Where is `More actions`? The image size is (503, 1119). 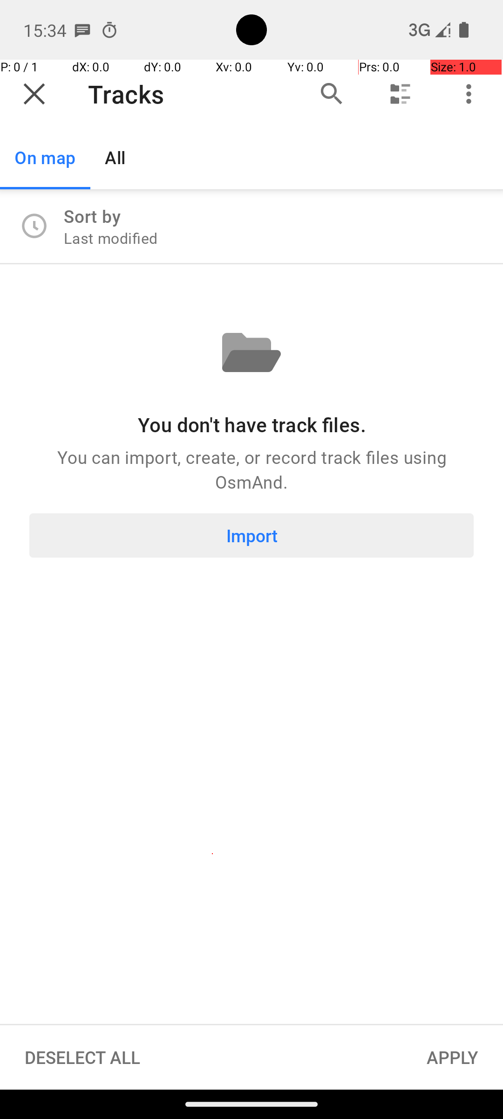
More actions is located at coordinates (469, 94).